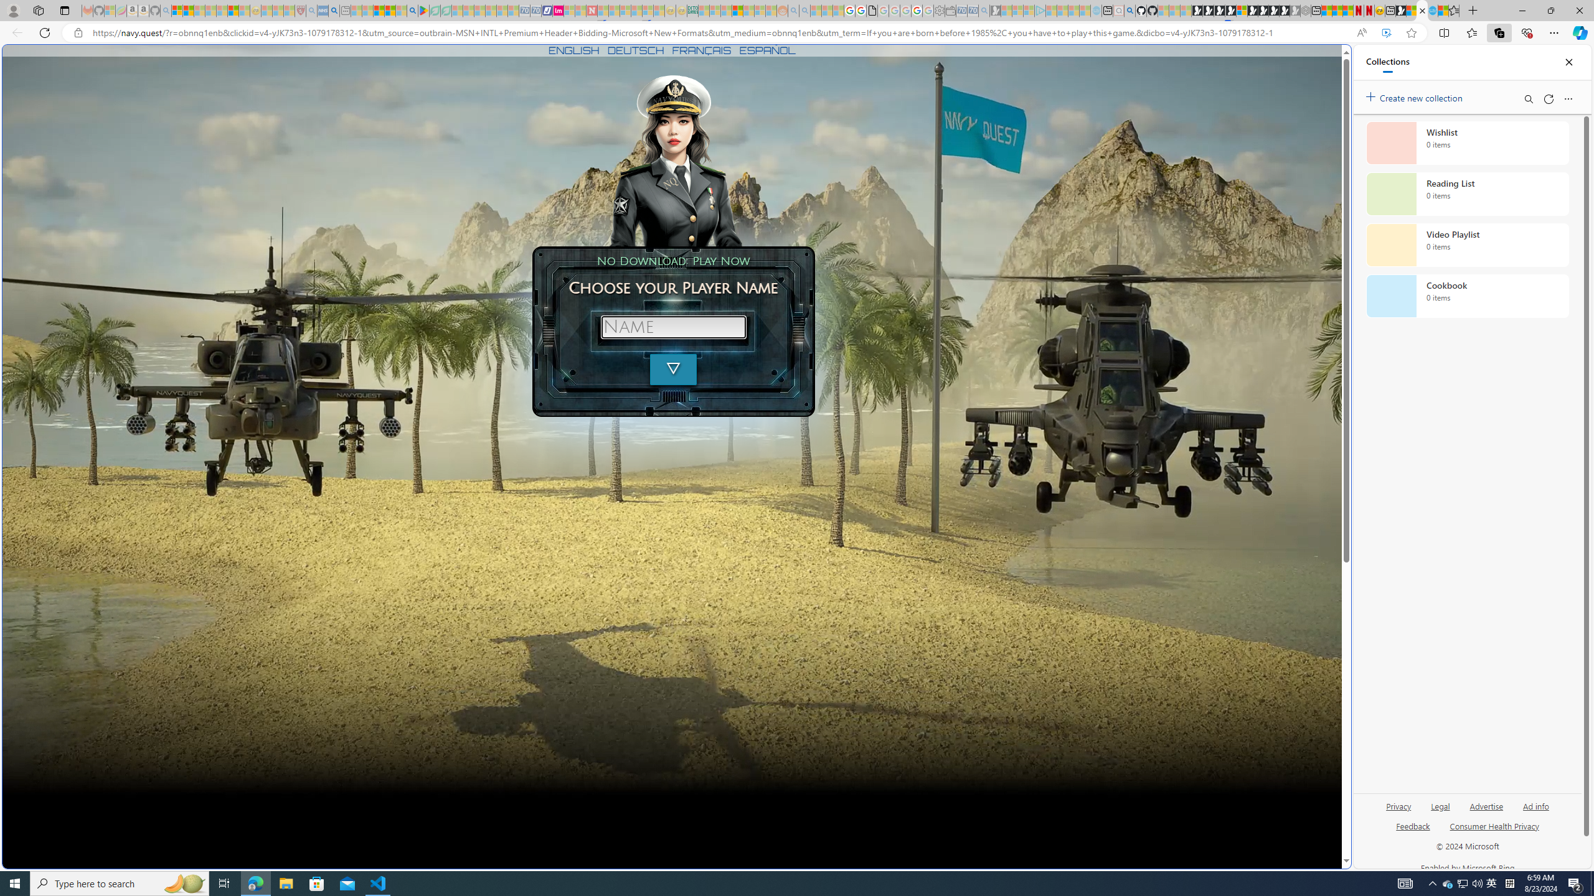  What do you see at coordinates (558, 11) in the screenshot?
I see `Jobs - lastminute.com Investor Portal` at bounding box center [558, 11].